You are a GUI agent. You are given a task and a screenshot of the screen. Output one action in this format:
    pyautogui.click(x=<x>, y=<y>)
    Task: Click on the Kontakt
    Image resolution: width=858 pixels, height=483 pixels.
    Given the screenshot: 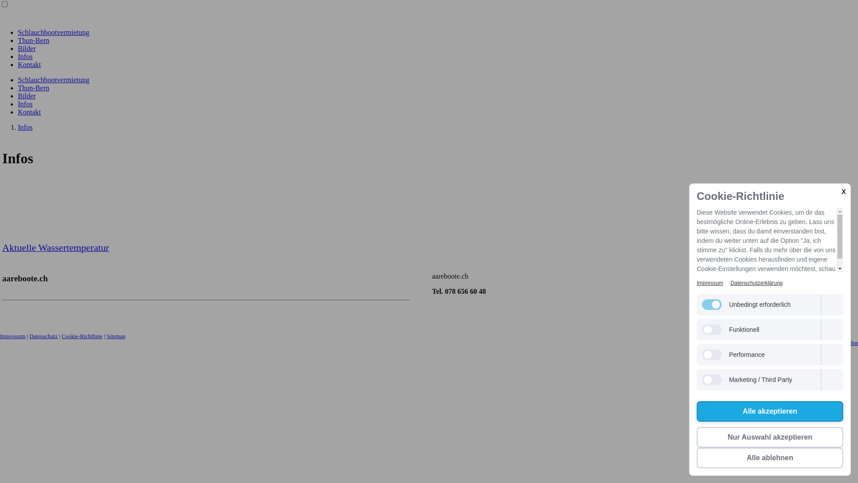 What is the action you would take?
    pyautogui.click(x=29, y=64)
    